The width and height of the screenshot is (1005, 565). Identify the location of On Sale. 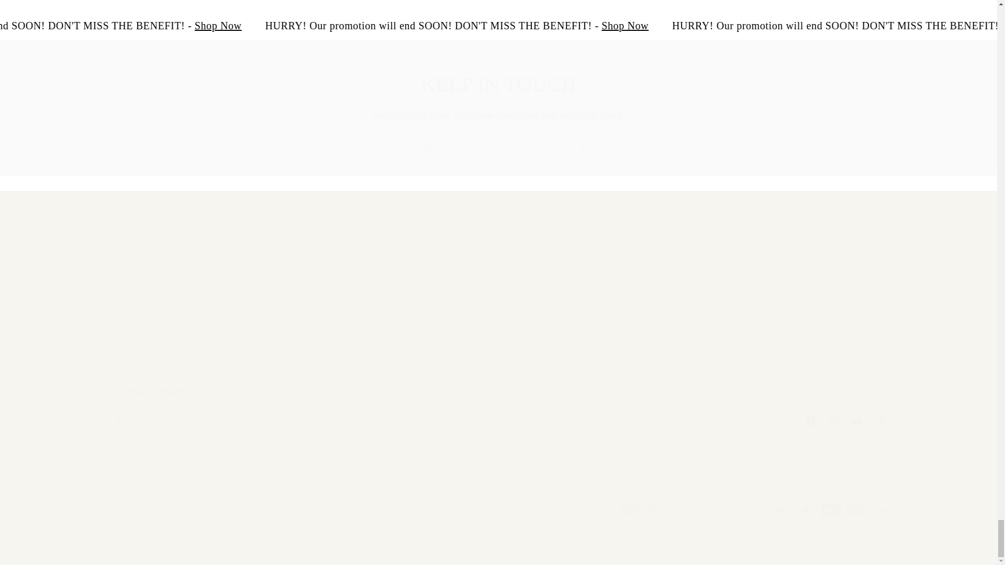
(741, 25).